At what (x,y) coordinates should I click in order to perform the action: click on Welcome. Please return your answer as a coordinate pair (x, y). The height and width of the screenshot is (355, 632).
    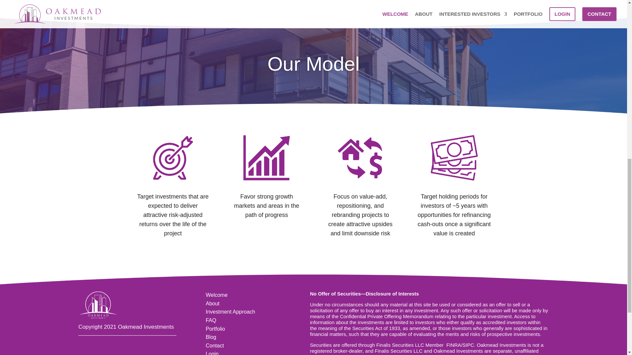
    Looking at the image, I should click on (217, 295).